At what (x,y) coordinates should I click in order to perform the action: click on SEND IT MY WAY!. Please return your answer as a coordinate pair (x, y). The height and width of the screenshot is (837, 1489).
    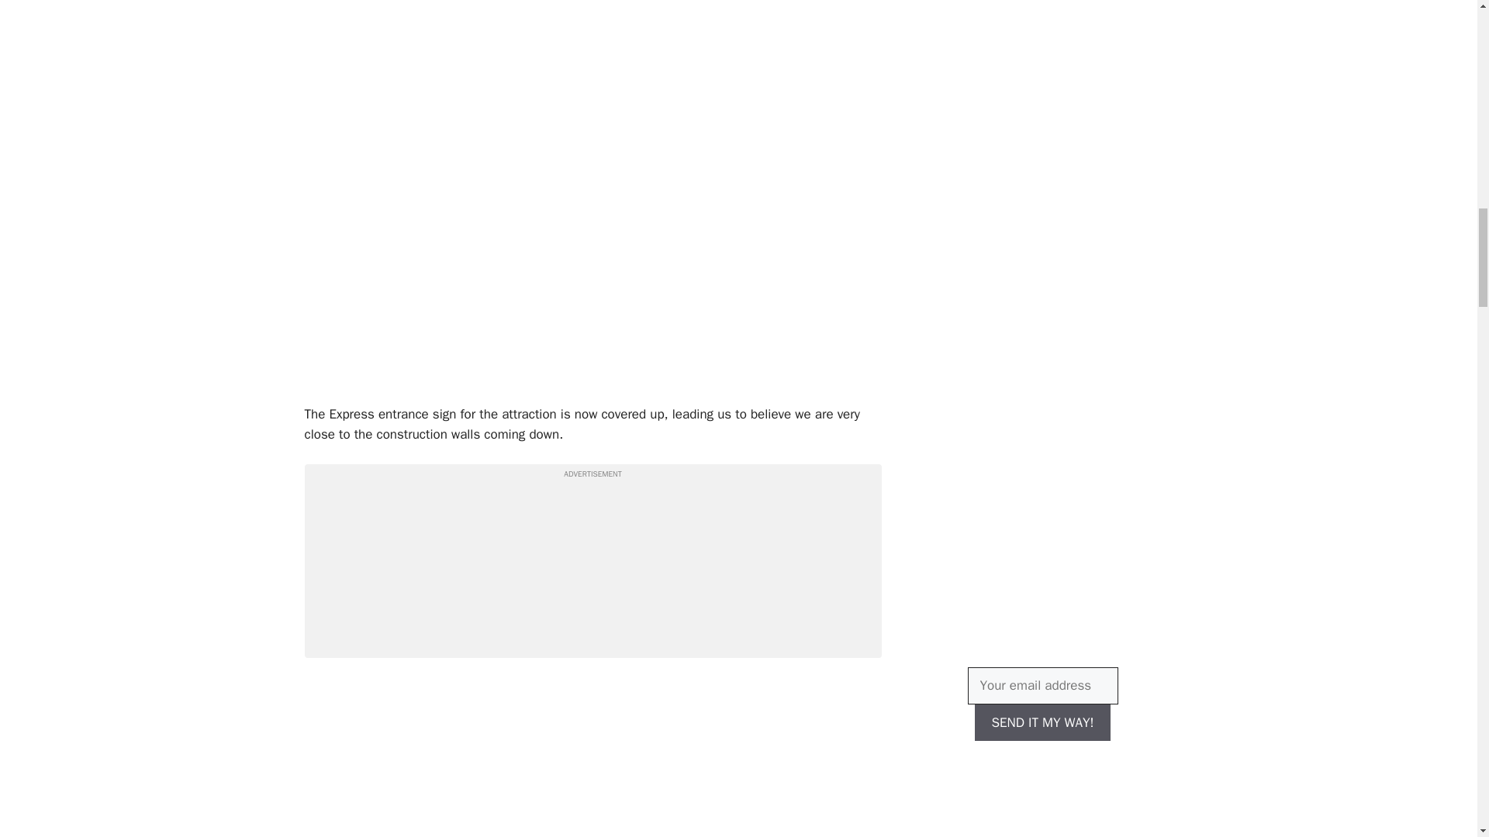
    Looking at the image, I should click on (1042, 722).